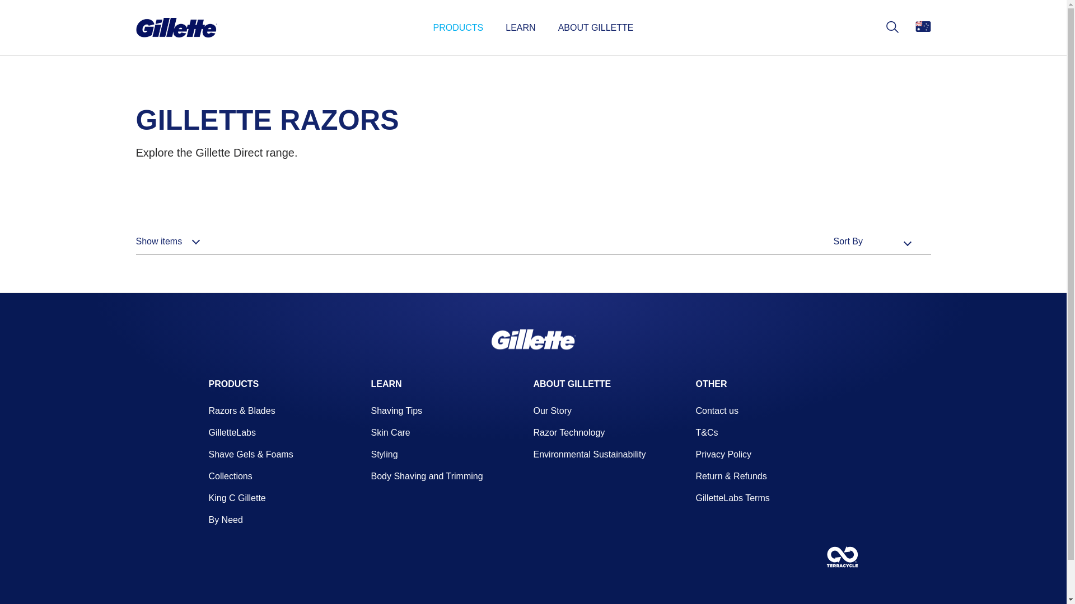 The height and width of the screenshot is (604, 1075). What do you see at coordinates (711, 384) in the screenshot?
I see `OTHER` at bounding box center [711, 384].